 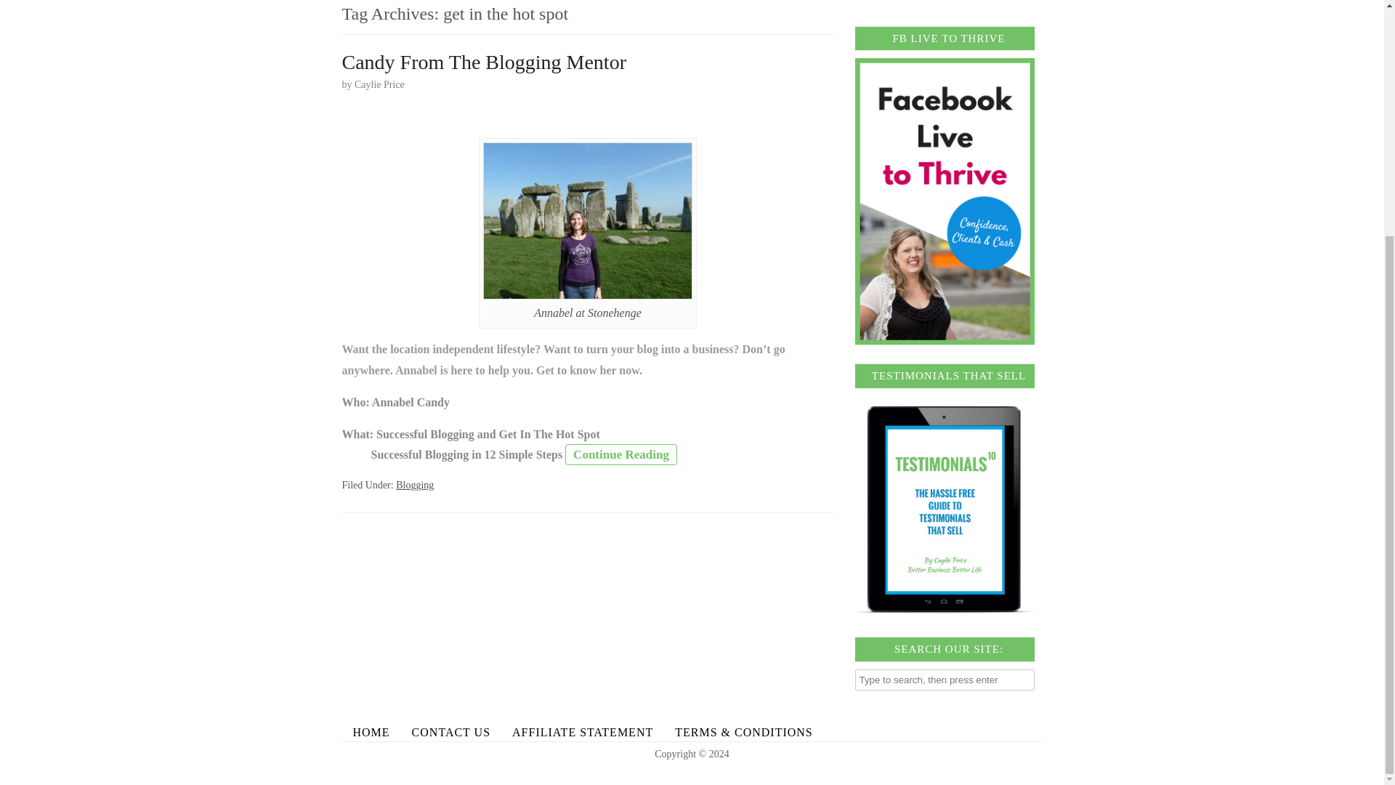 What do you see at coordinates (379, 84) in the screenshot?
I see `Caylie Price` at bounding box center [379, 84].